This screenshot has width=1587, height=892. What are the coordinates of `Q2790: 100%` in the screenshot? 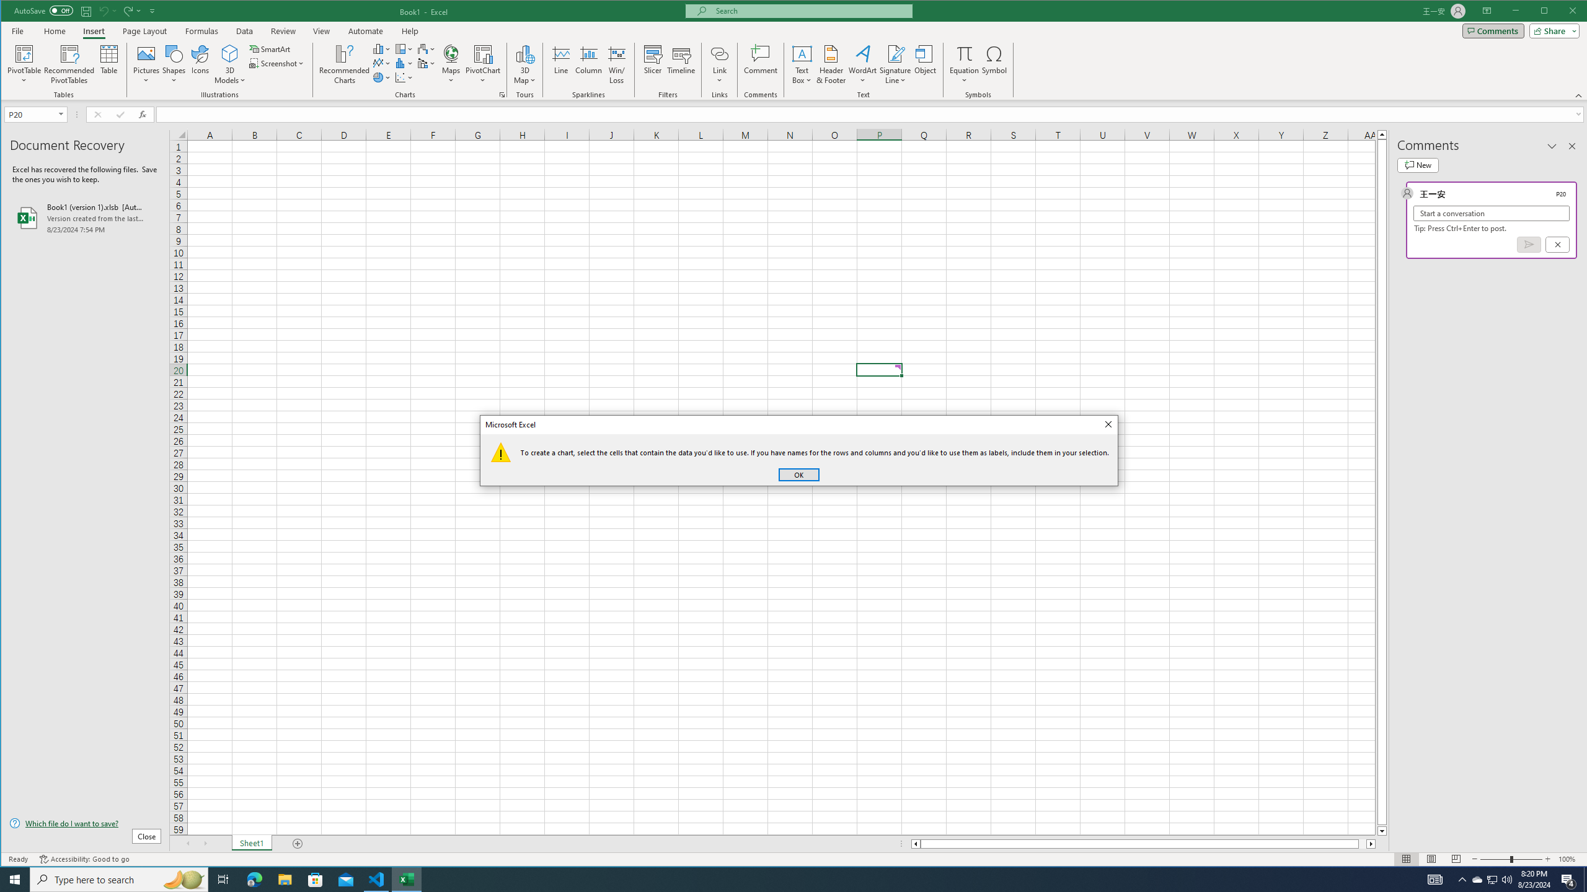 It's located at (1506, 880).